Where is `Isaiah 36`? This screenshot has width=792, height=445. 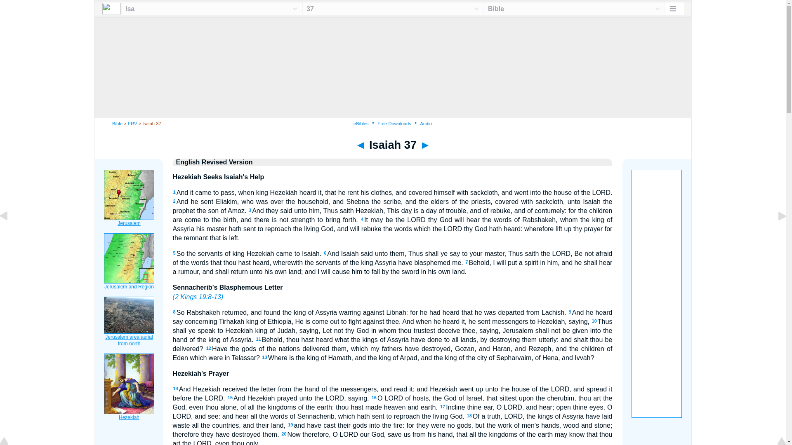 Isaiah 36 is located at coordinates (10, 234).